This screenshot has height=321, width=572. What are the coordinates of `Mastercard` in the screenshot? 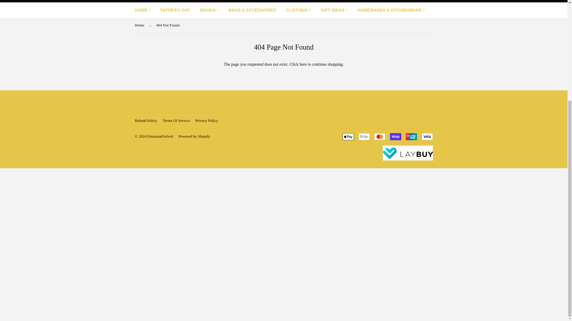 It's located at (380, 137).